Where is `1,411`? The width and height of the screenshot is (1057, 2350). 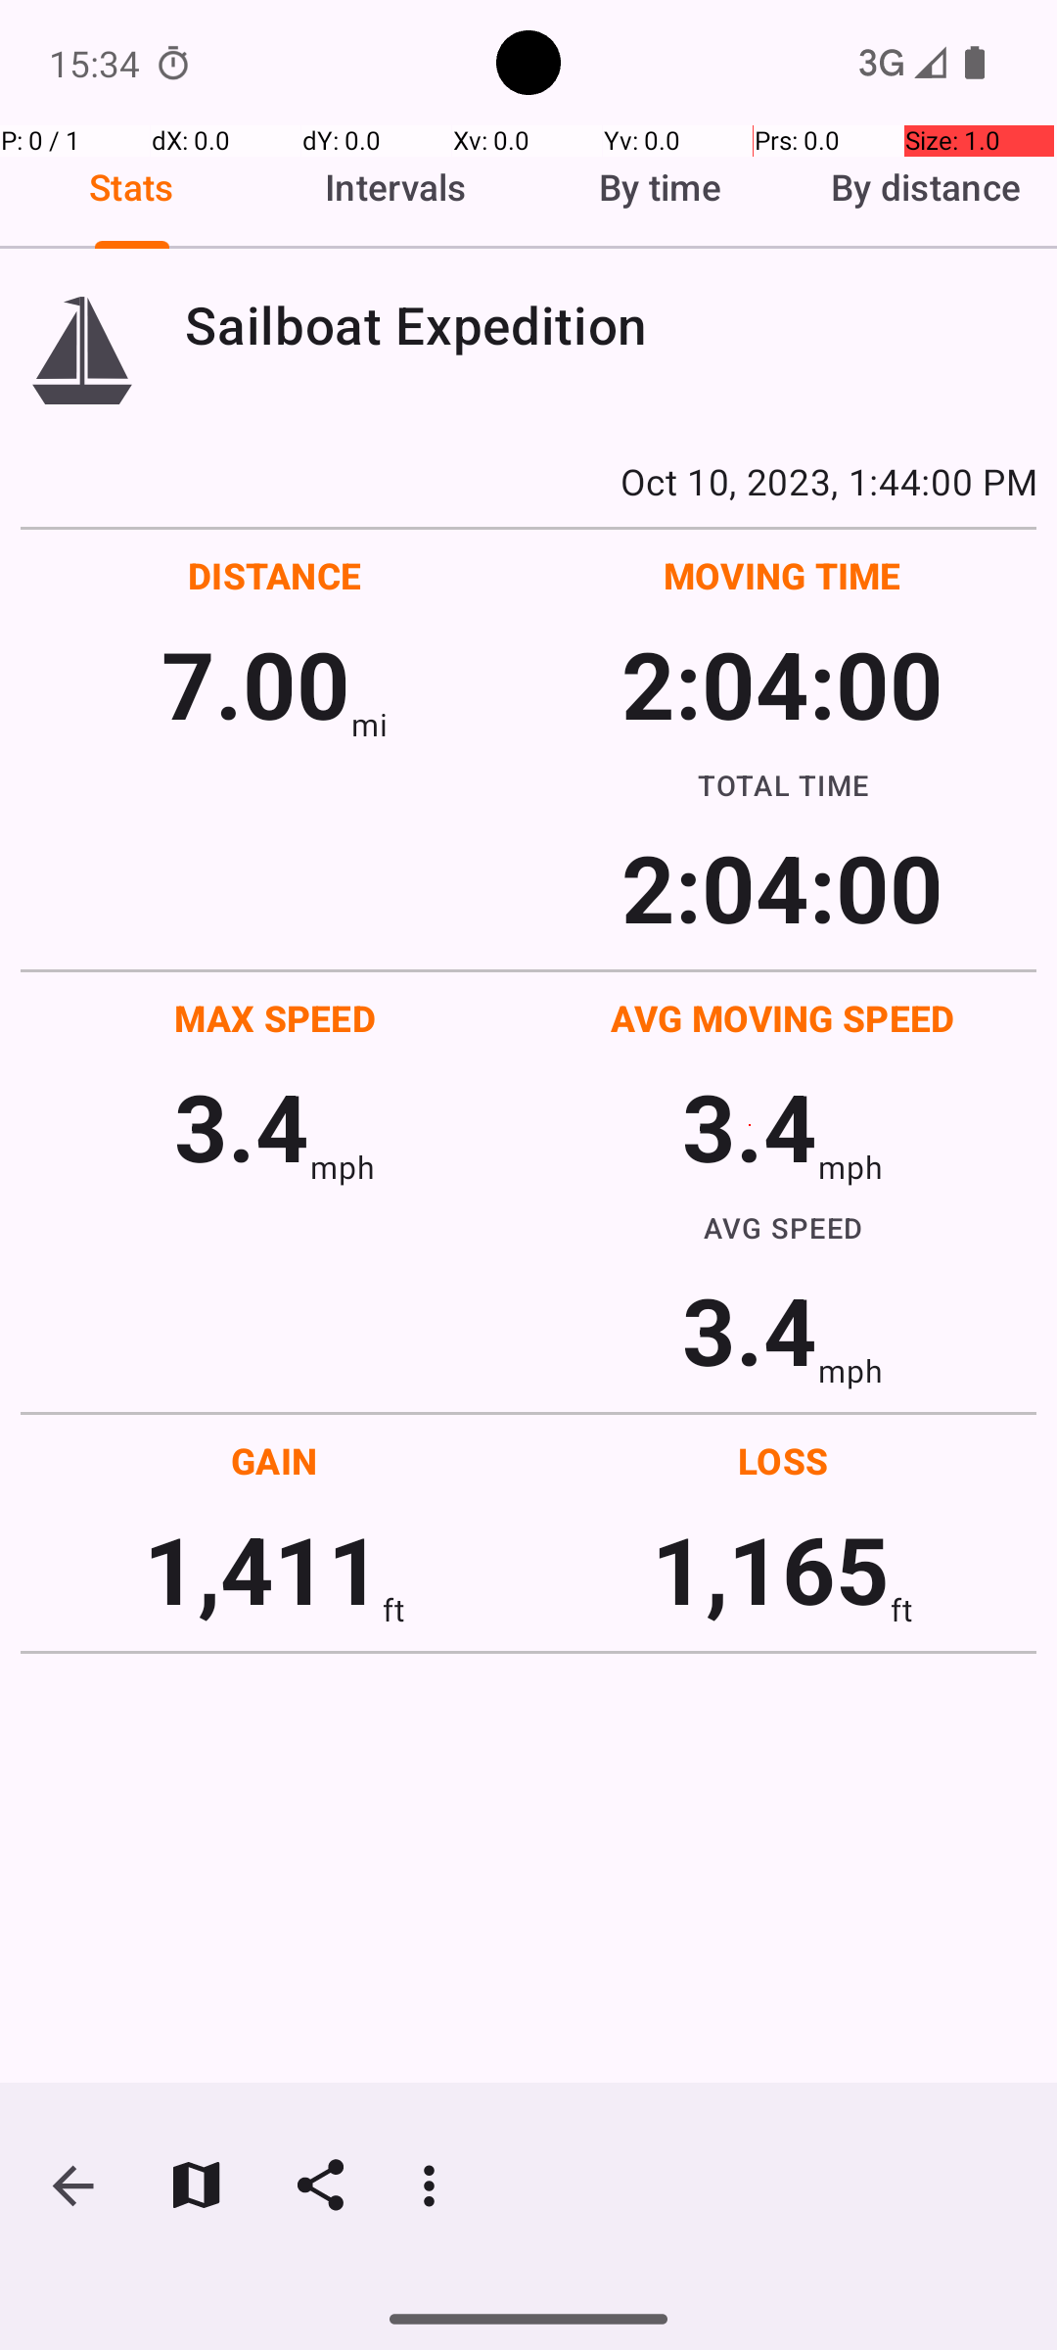
1,411 is located at coordinates (262, 1569).